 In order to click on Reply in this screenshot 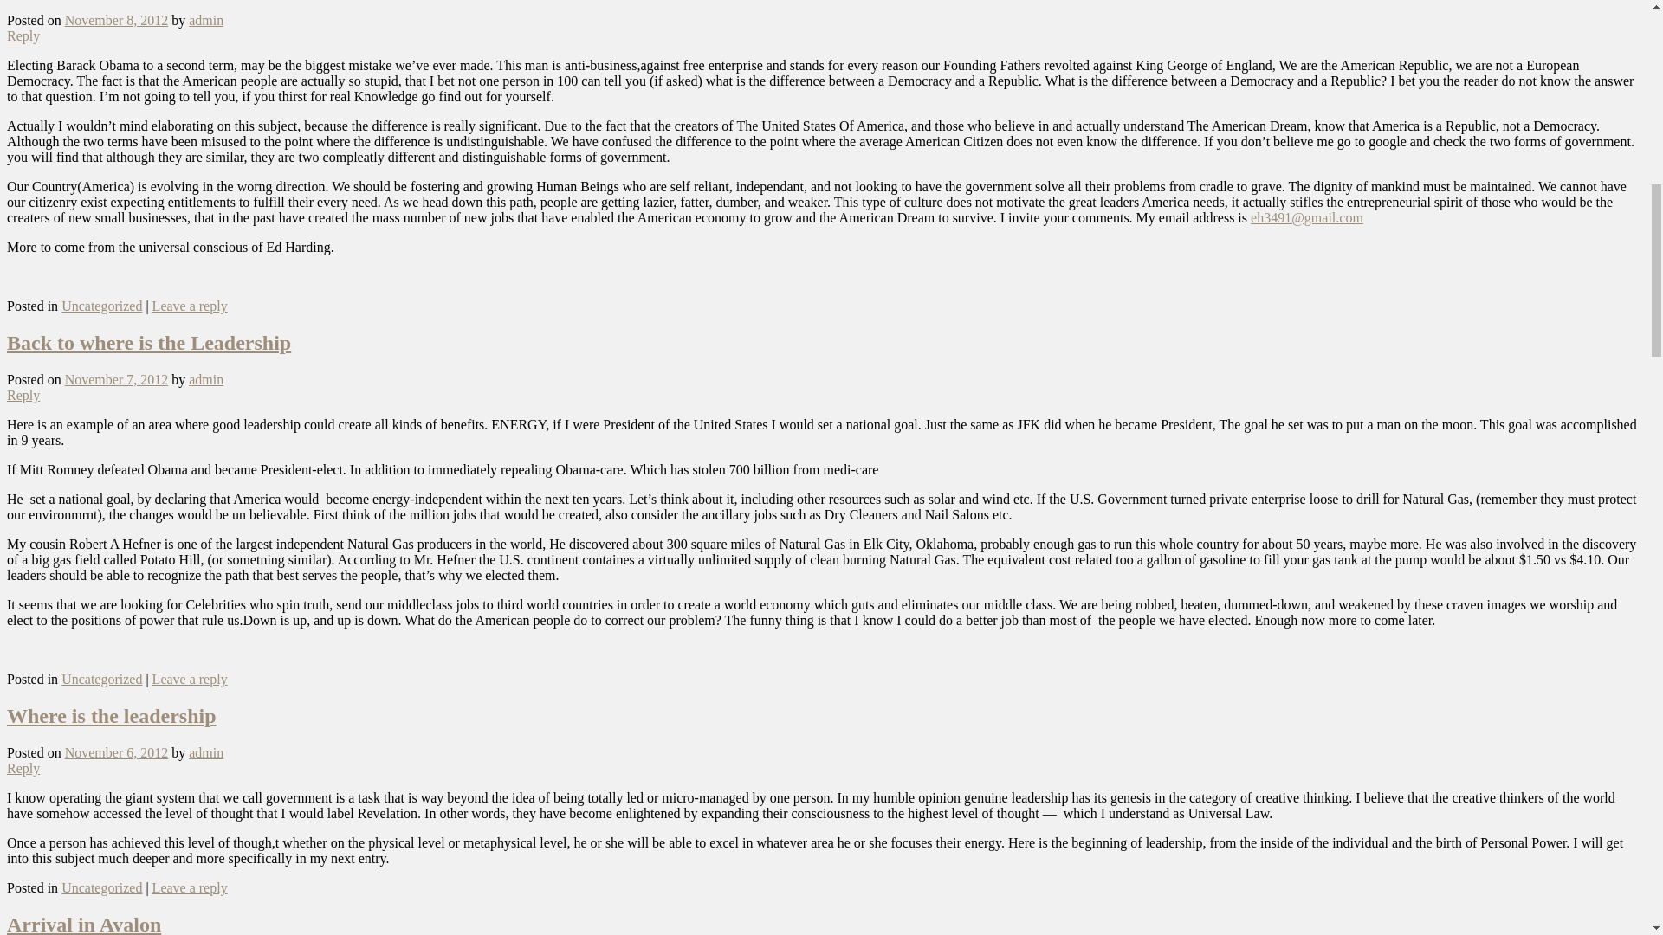, I will do `click(23, 35)`.